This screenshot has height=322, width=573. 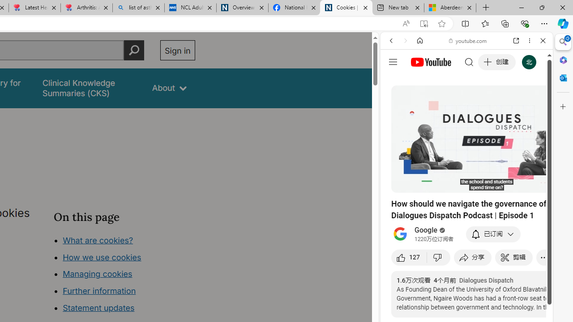 What do you see at coordinates (450, 102) in the screenshot?
I see `Search Filter, VIDEOS` at bounding box center [450, 102].